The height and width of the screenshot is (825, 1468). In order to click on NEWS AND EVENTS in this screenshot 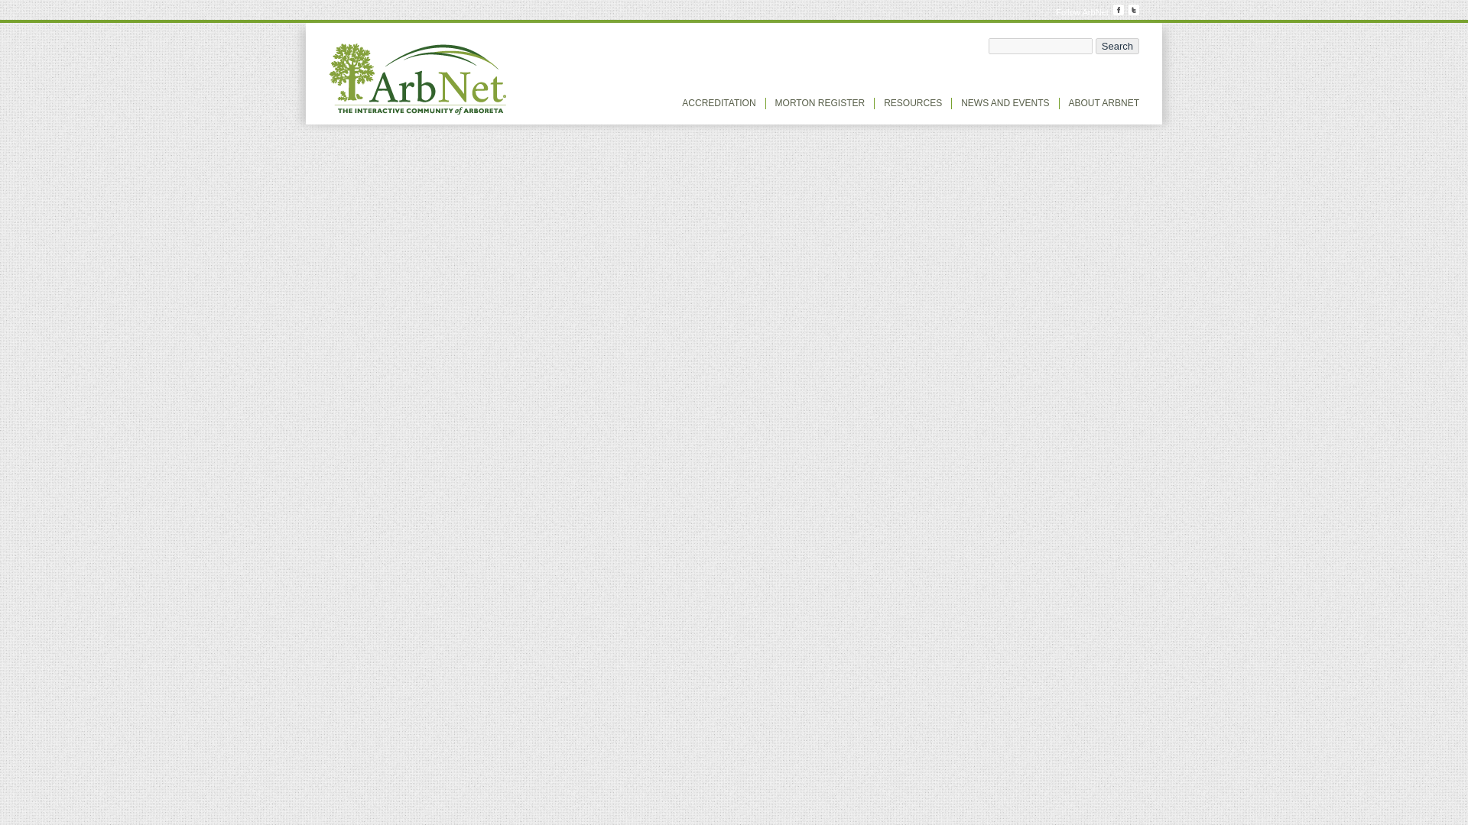, I will do `click(1005, 102)`.